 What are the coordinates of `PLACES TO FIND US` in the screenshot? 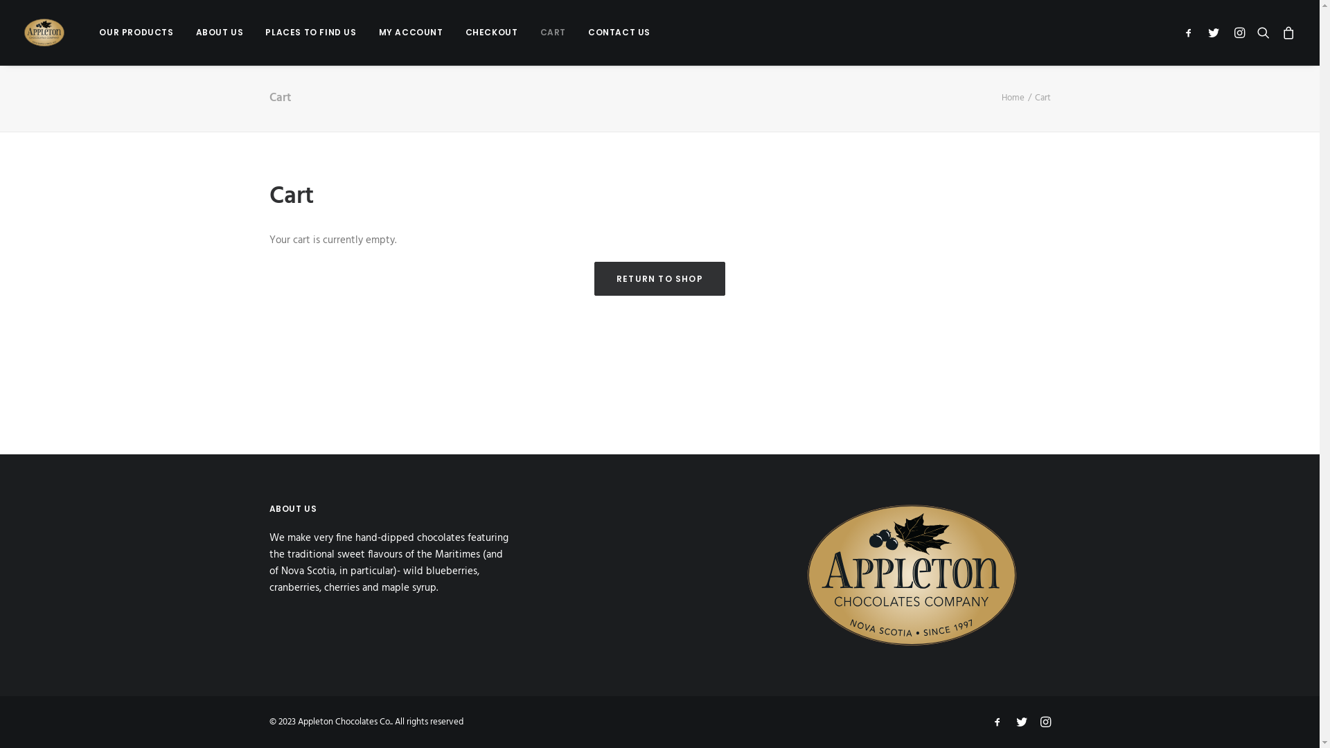 It's located at (310, 33).